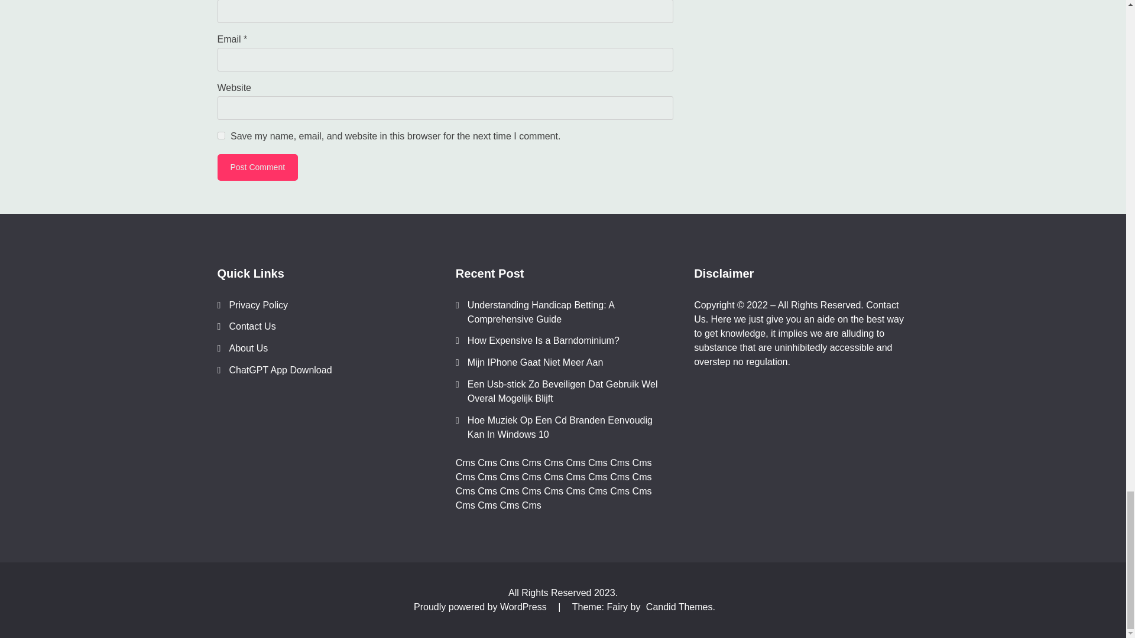 This screenshot has height=638, width=1135. I want to click on Post Comment, so click(258, 167).